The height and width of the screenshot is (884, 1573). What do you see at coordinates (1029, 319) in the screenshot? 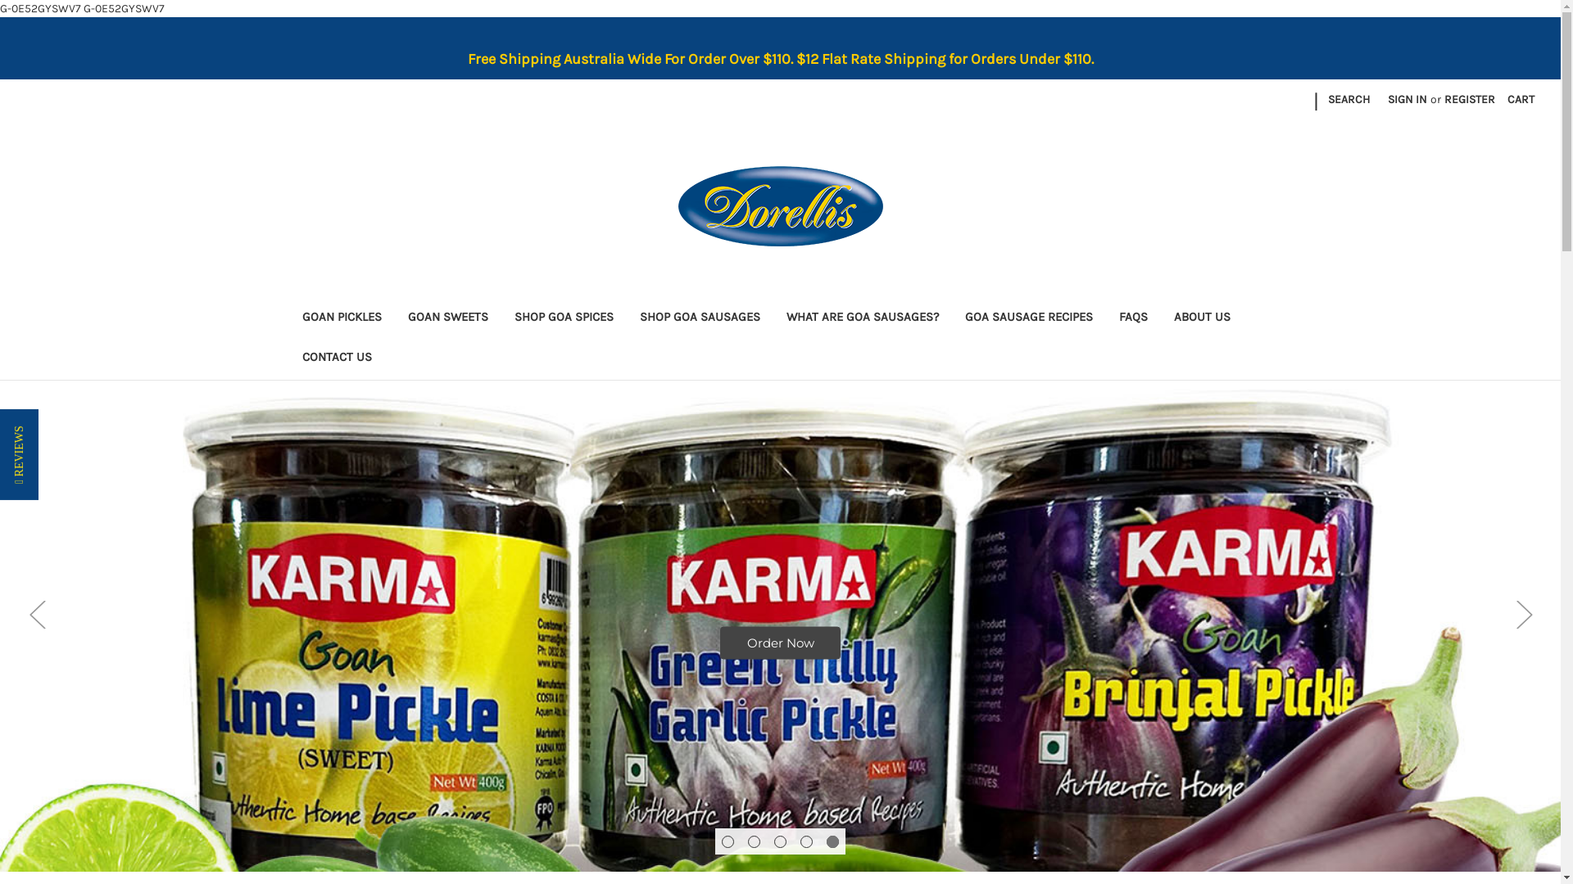
I see `GOA SAUSAGE RECIPES` at bounding box center [1029, 319].